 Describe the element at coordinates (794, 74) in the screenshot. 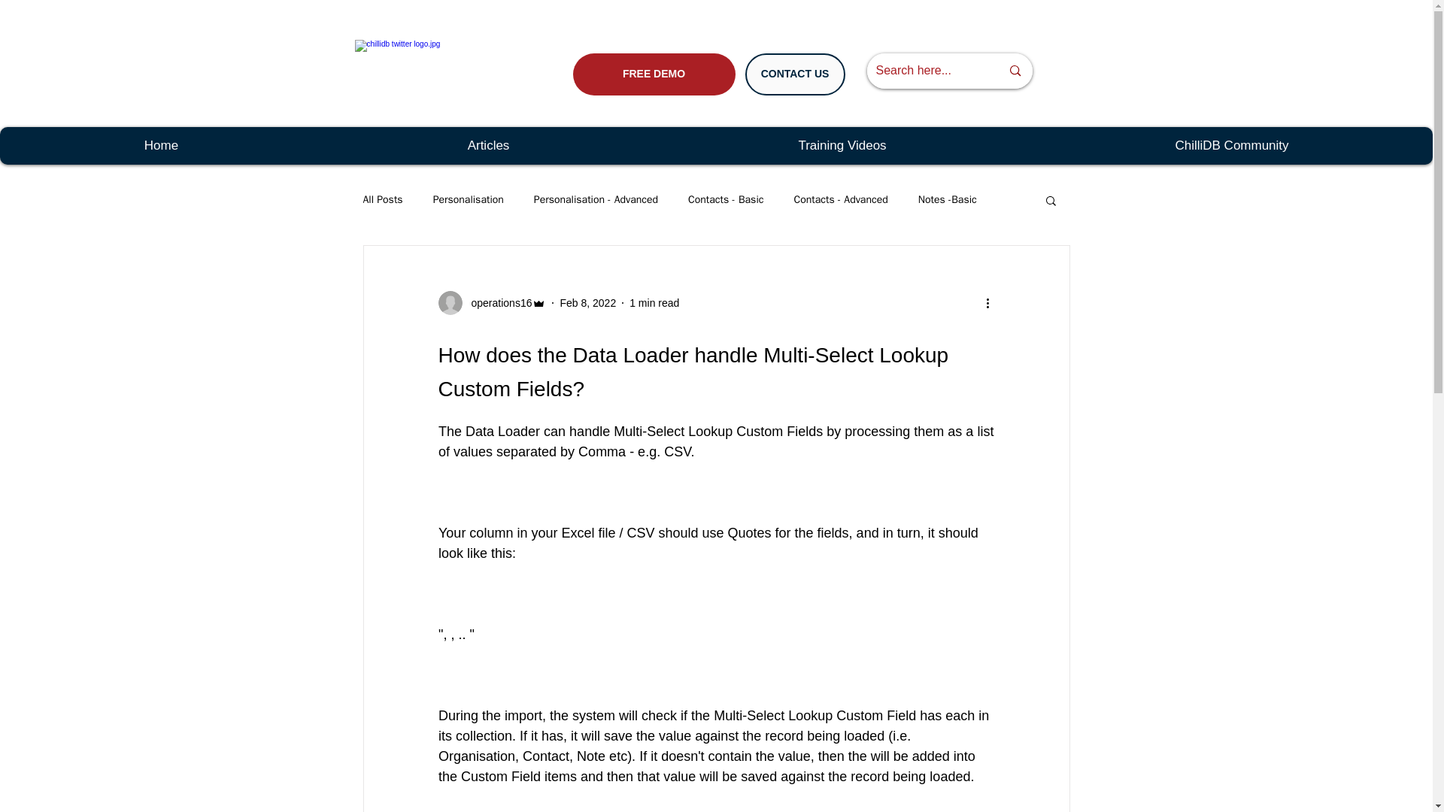

I see `CONTACT US` at that location.